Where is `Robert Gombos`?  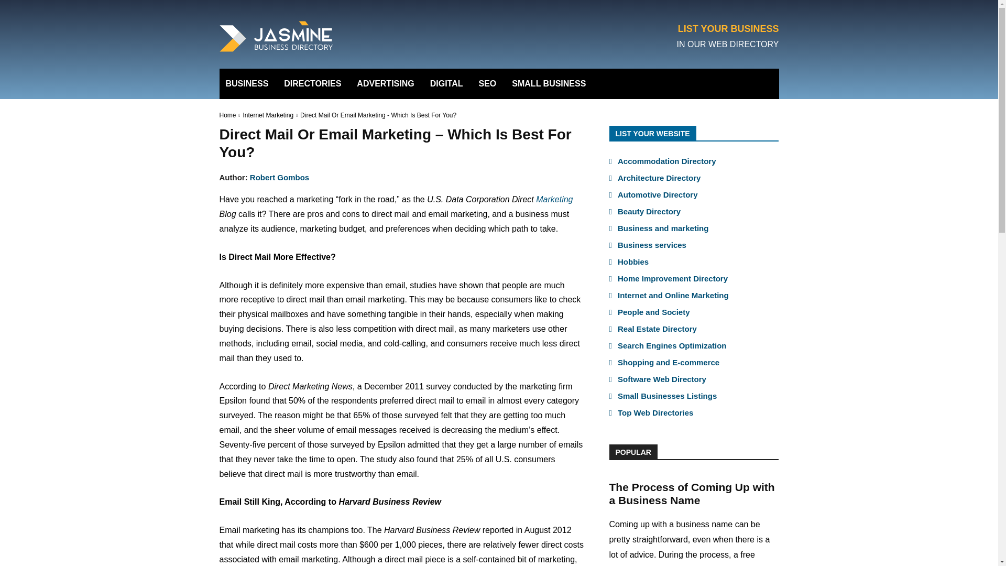
Robert Gombos is located at coordinates (279, 177).